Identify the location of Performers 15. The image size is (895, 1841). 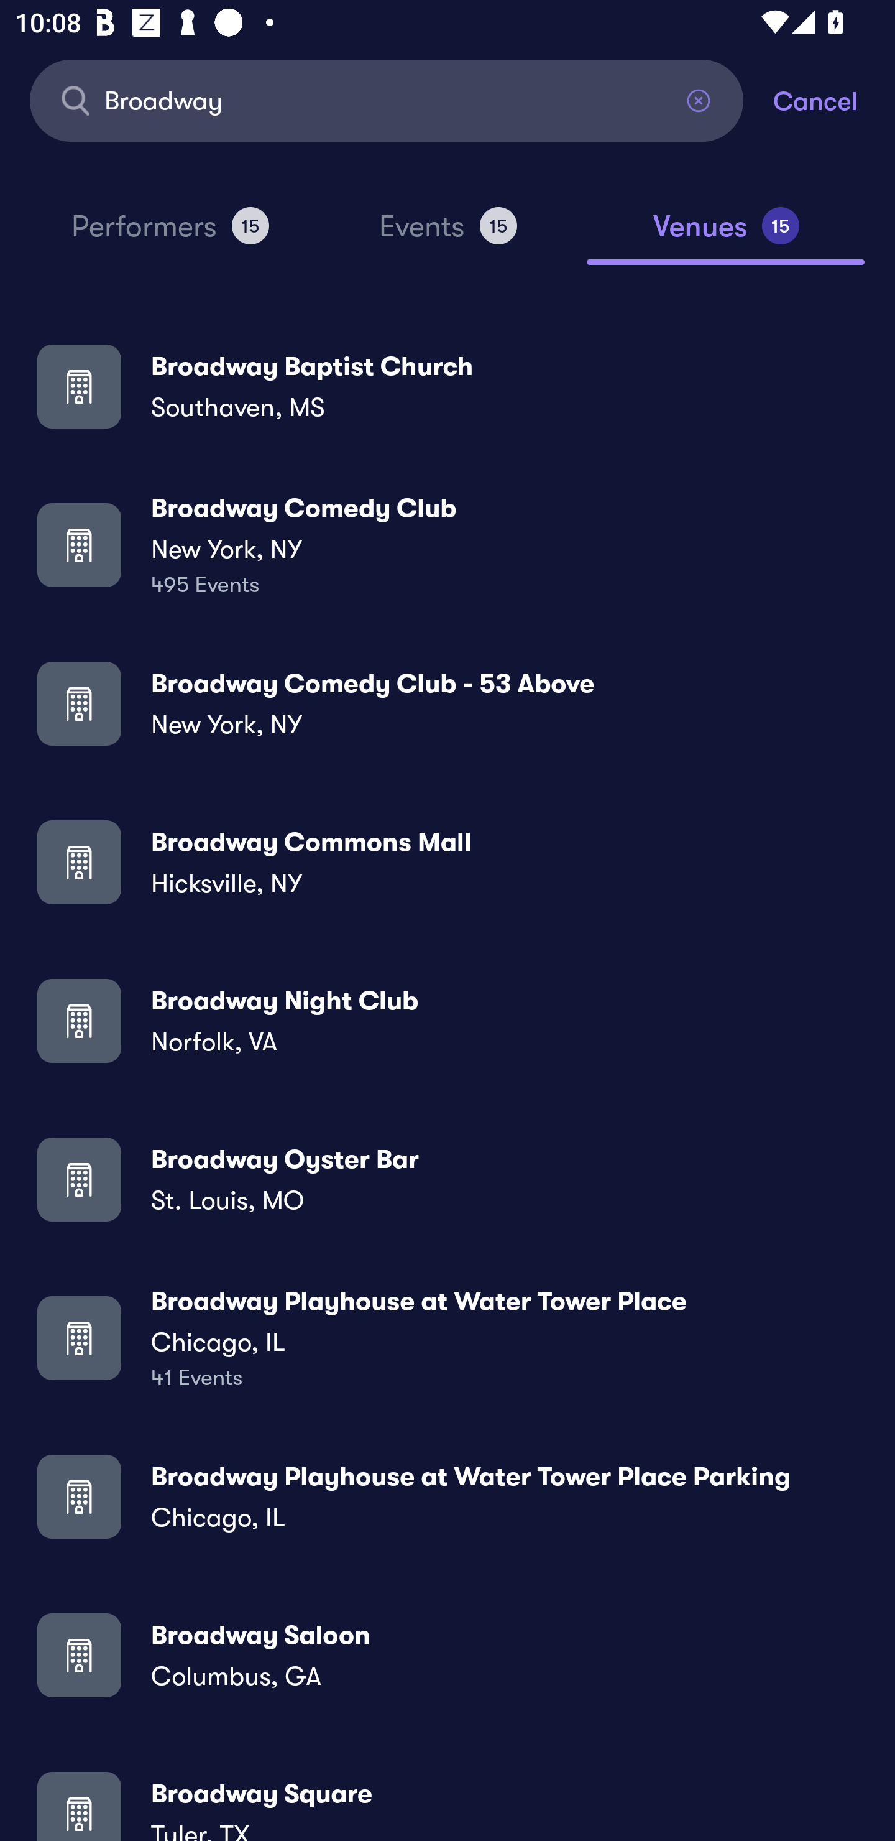
(170, 235).